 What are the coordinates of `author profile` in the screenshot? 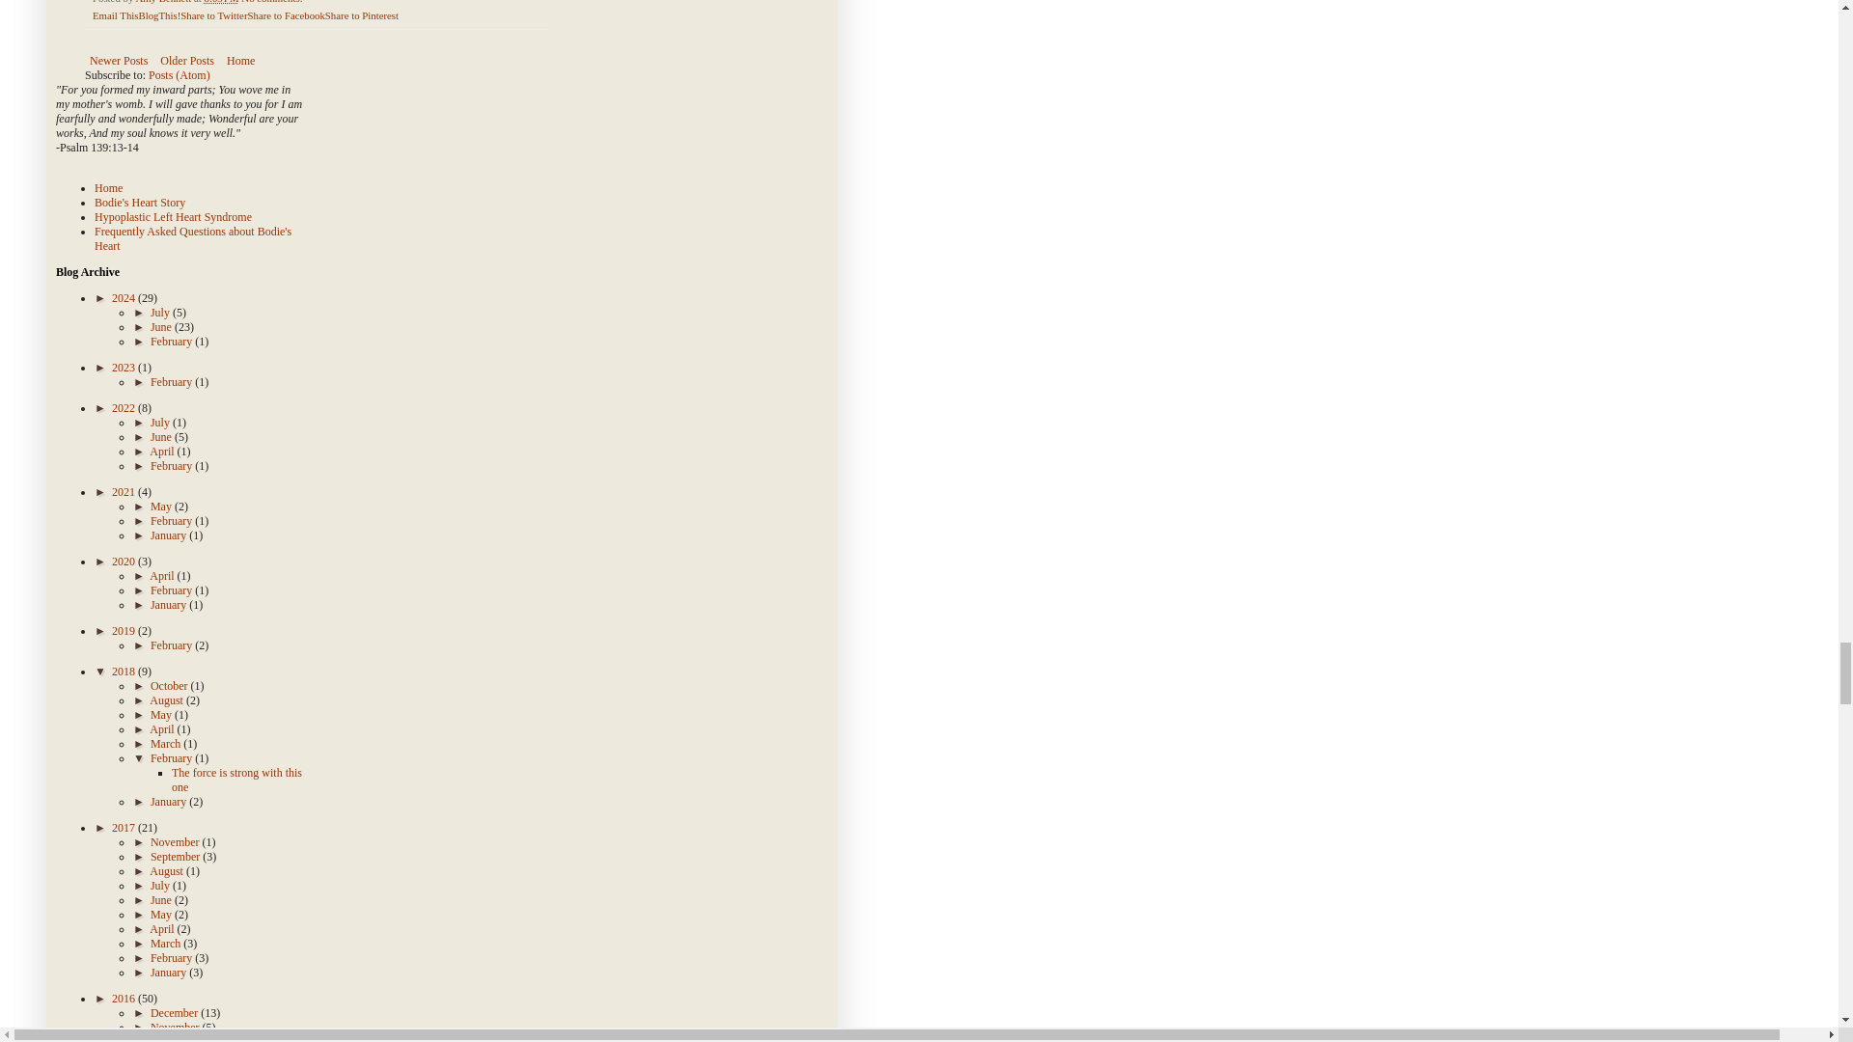 It's located at (164, 2).